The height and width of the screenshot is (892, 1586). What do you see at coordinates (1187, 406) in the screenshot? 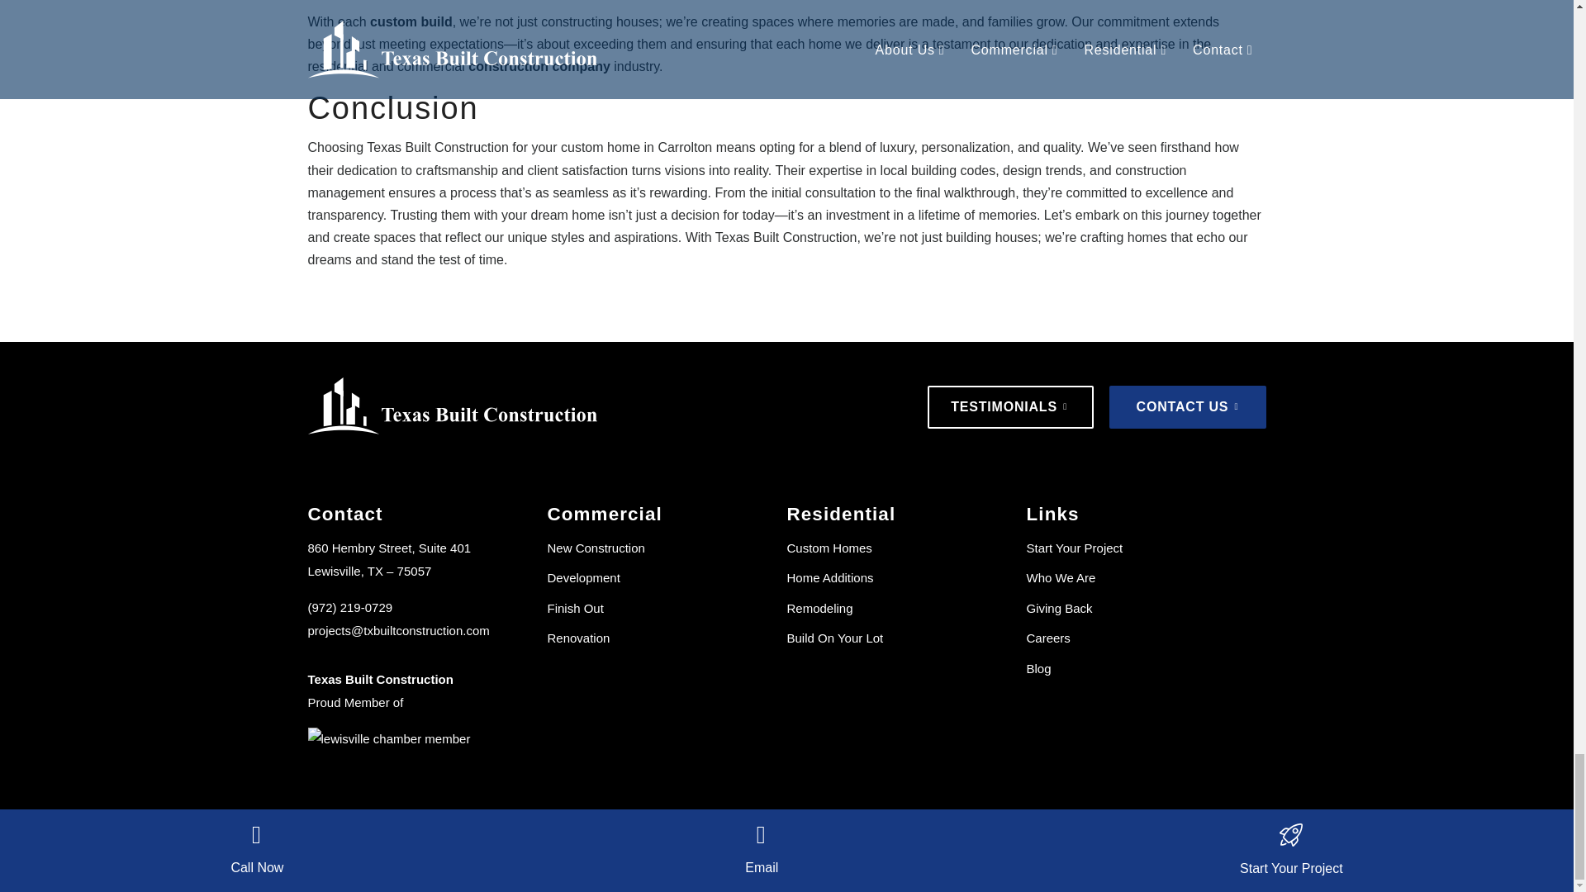
I see `CONTACT US` at bounding box center [1187, 406].